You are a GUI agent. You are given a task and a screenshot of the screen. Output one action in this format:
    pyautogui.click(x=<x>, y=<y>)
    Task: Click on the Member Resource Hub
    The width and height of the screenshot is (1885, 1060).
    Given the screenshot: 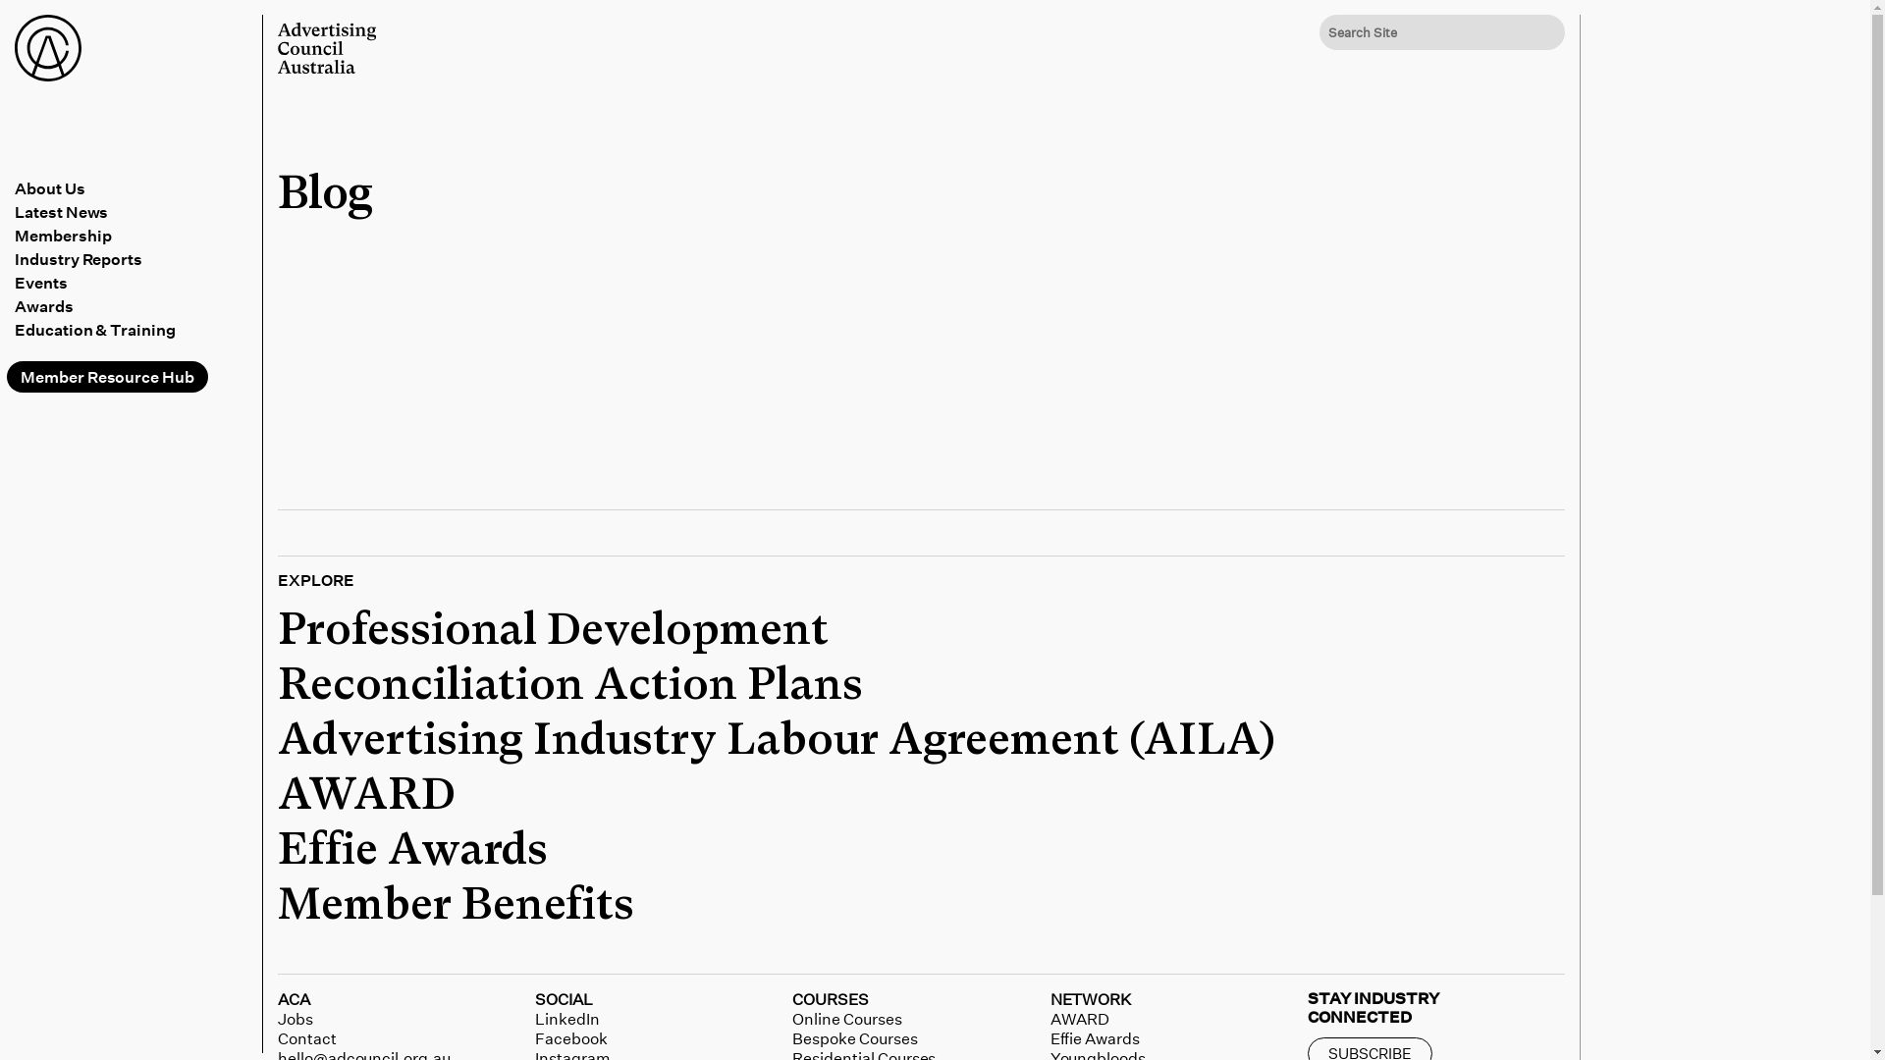 What is the action you would take?
    pyautogui.click(x=108, y=377)
    